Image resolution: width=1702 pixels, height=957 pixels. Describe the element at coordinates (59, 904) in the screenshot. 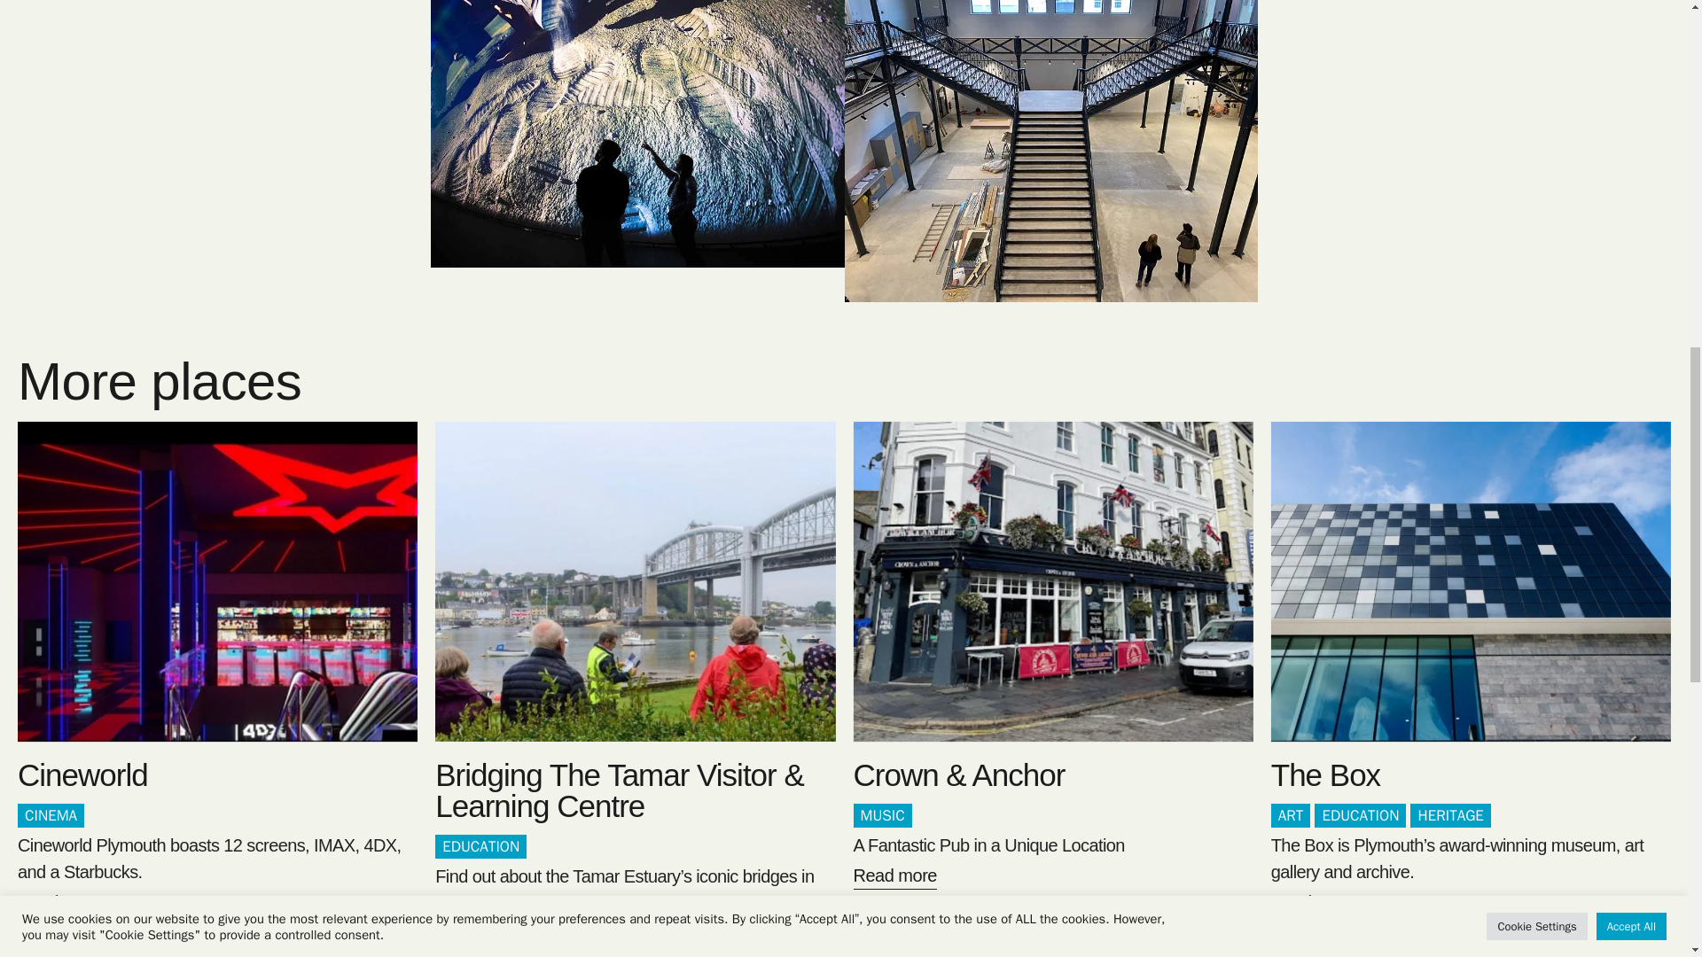

I see `Read more` at that location.